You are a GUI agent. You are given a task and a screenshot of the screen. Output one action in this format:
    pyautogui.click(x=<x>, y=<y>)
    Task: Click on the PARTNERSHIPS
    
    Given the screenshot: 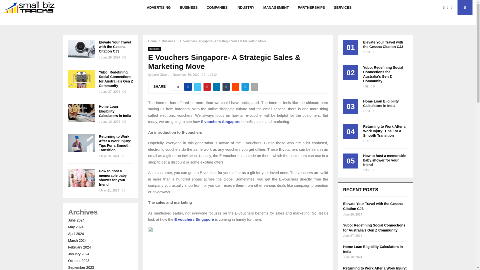 What is the action you would take?
    pyautogui.click(x=311, y=7)
    